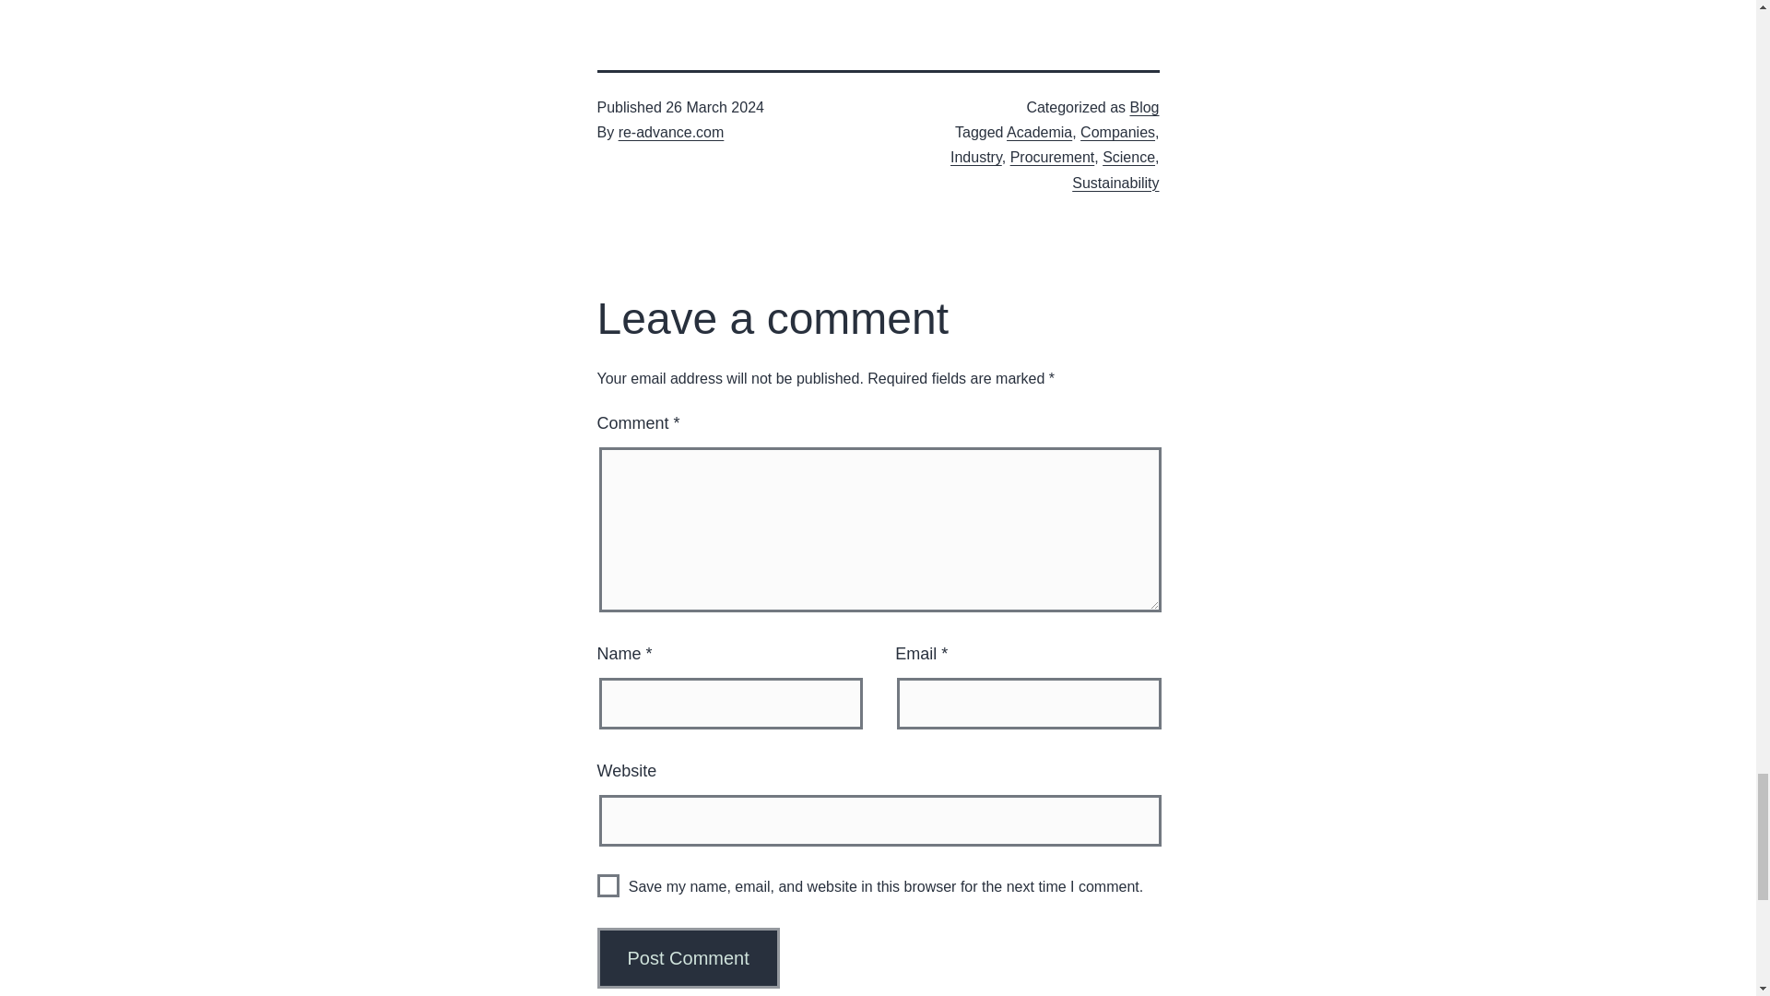  Describe the element at coordinates (1040, 133) in the screenshot. I see `Academia` at that location.